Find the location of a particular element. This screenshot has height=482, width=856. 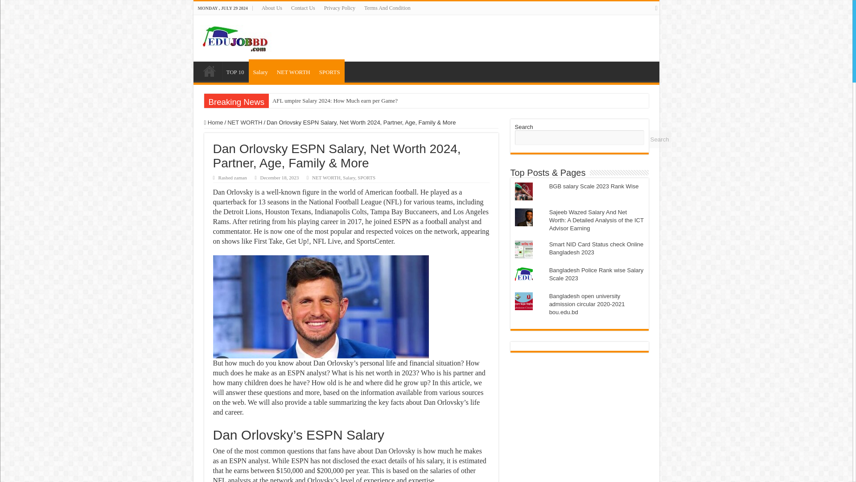

TOP 10 is located at coordinates (235, 71).